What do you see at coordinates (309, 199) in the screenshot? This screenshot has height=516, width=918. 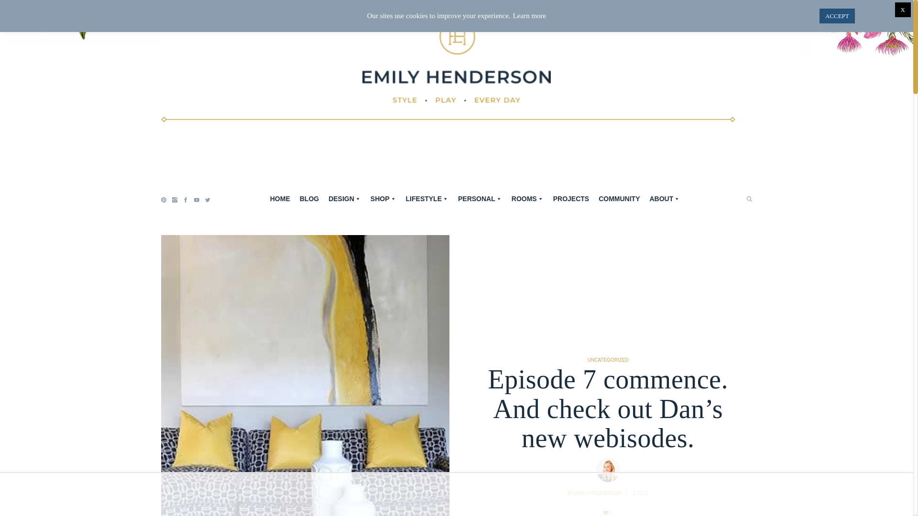 I see `BLOG` at bounding box center [309, 199].